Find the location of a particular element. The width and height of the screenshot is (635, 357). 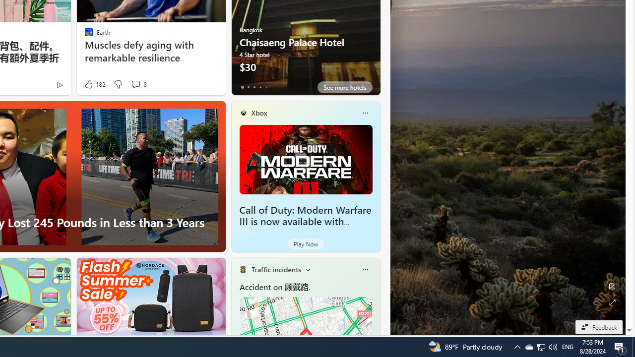

View comments 8 Comment is located at coordinates (135, 84).